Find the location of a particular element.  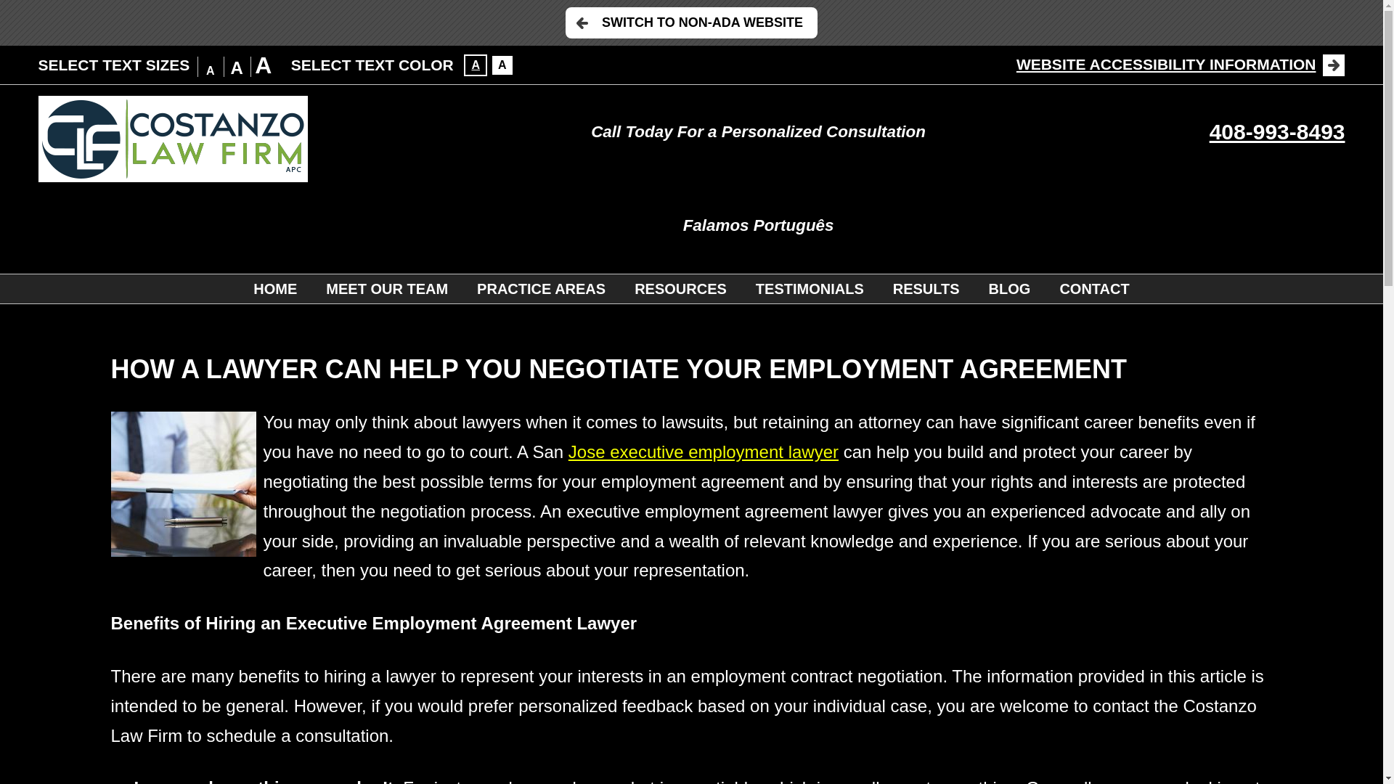

WEBSITE ACCESSIBILITY INFORMATION is located at coordinates (1181, 64).